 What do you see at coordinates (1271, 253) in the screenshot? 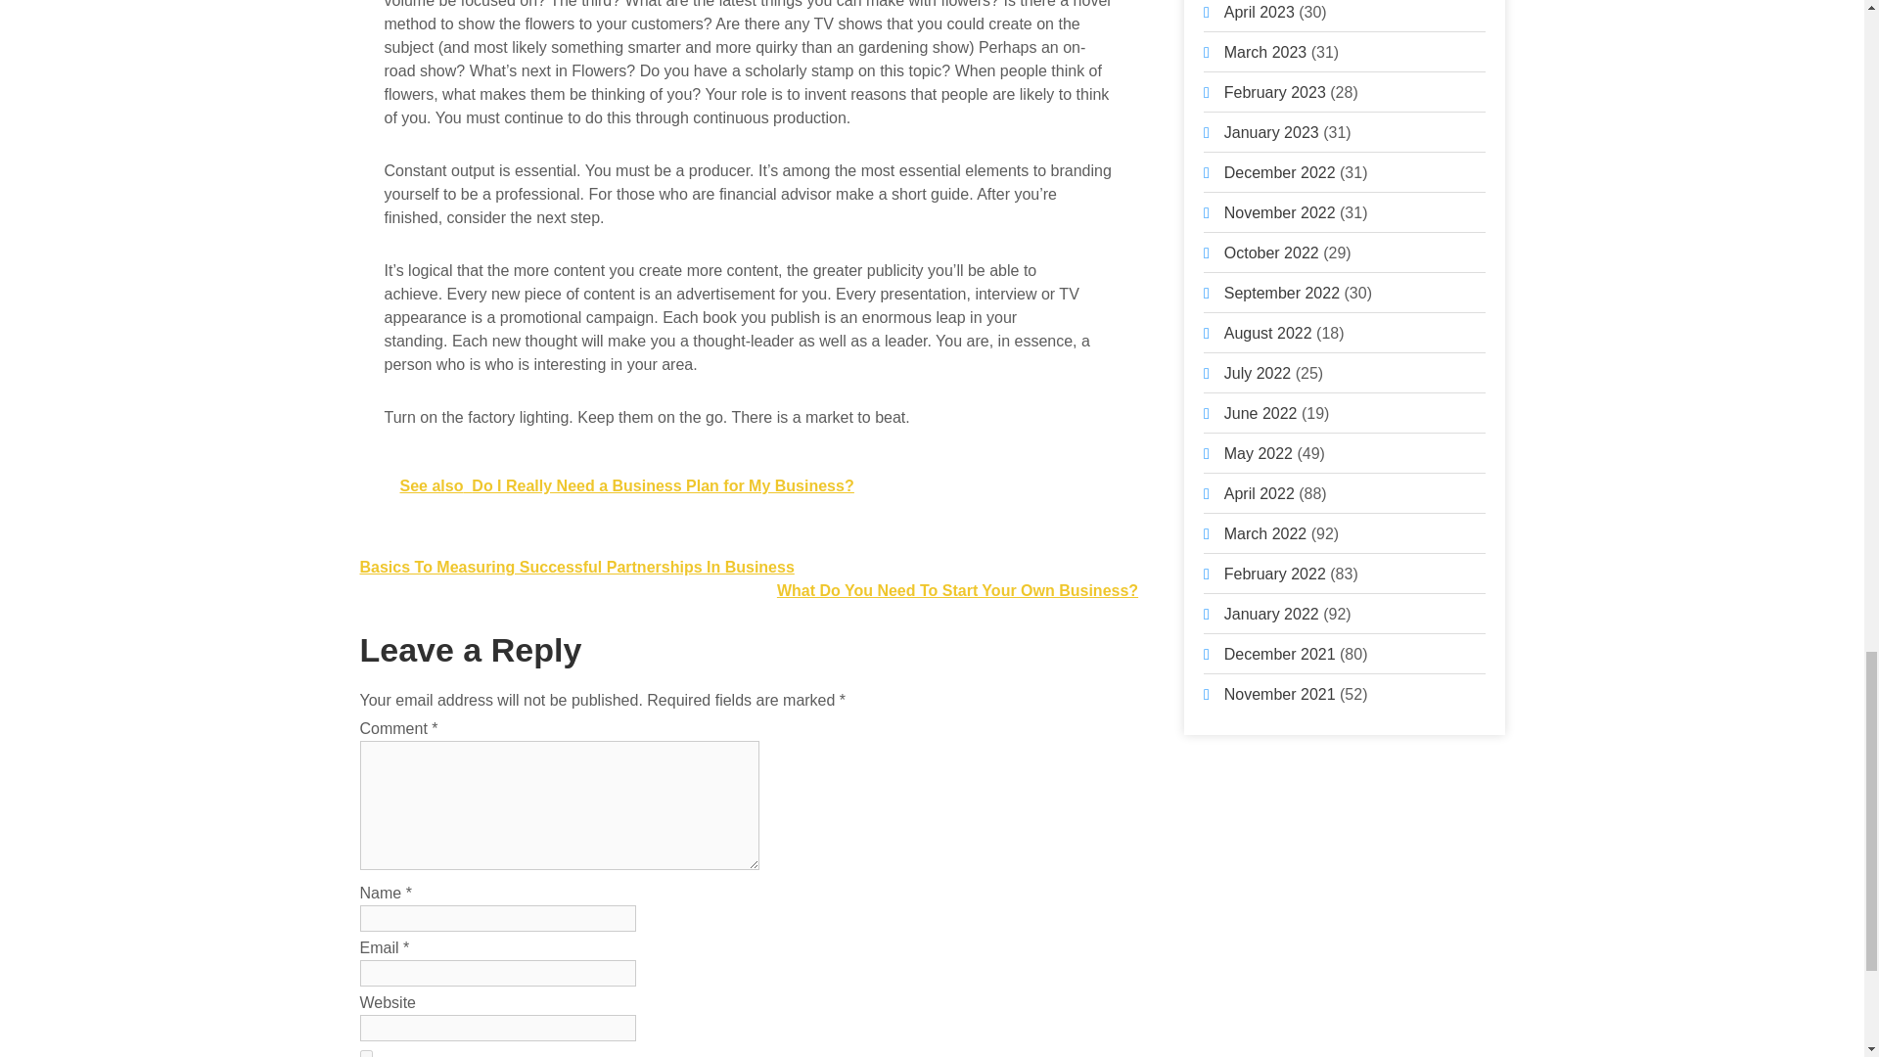
I see `October 2022` at bounding box center [1271, 253].